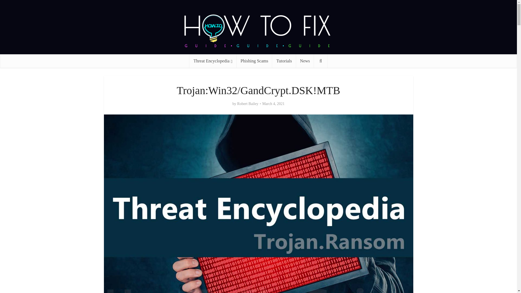  I want to click on Robert Bailey, so click(247, 104).